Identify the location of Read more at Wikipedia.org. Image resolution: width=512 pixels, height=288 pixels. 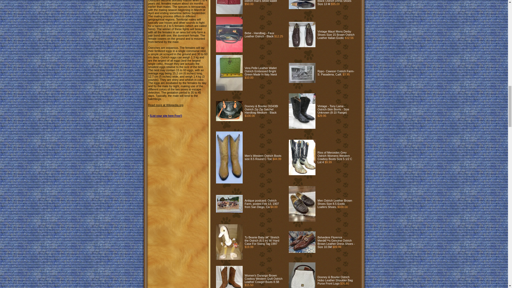
(166, 105).